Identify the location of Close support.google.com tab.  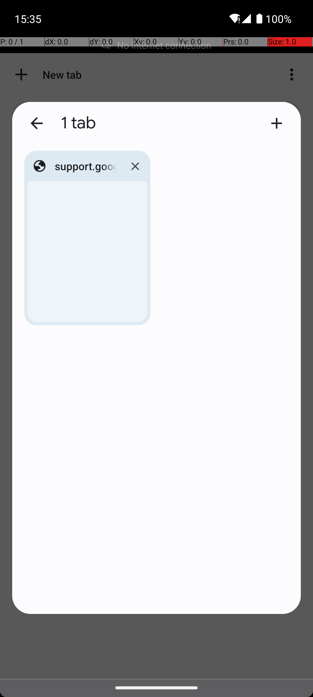
(135, 166).